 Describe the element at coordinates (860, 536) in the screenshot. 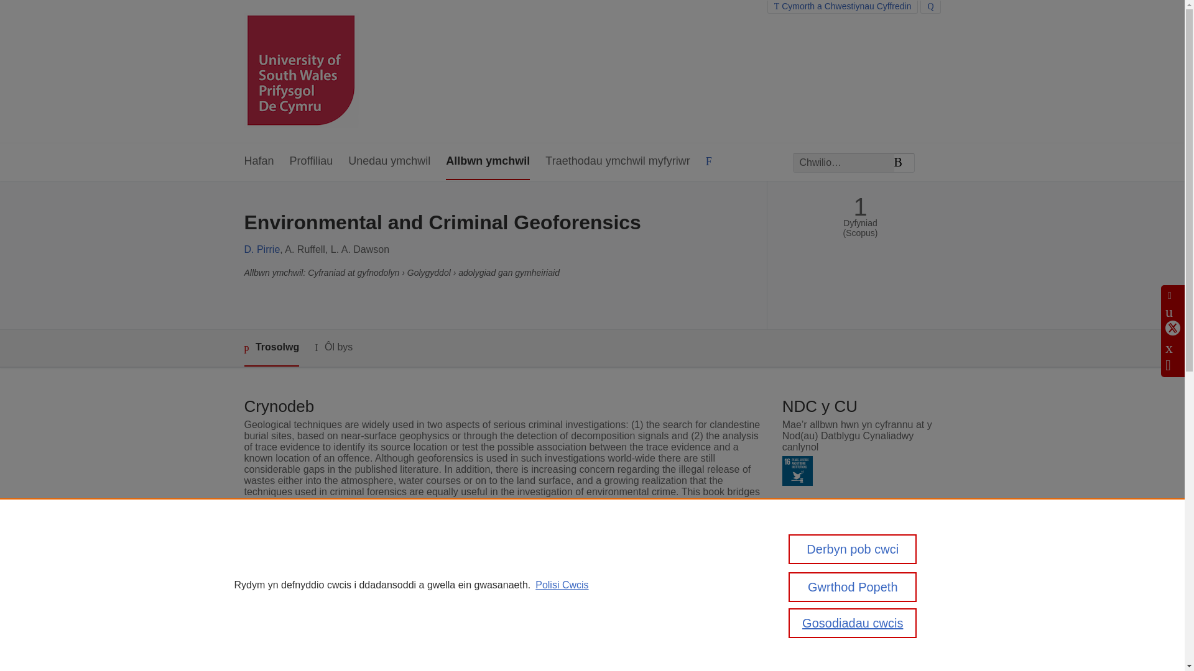

I see `CC BY-NC-ND` at that location.